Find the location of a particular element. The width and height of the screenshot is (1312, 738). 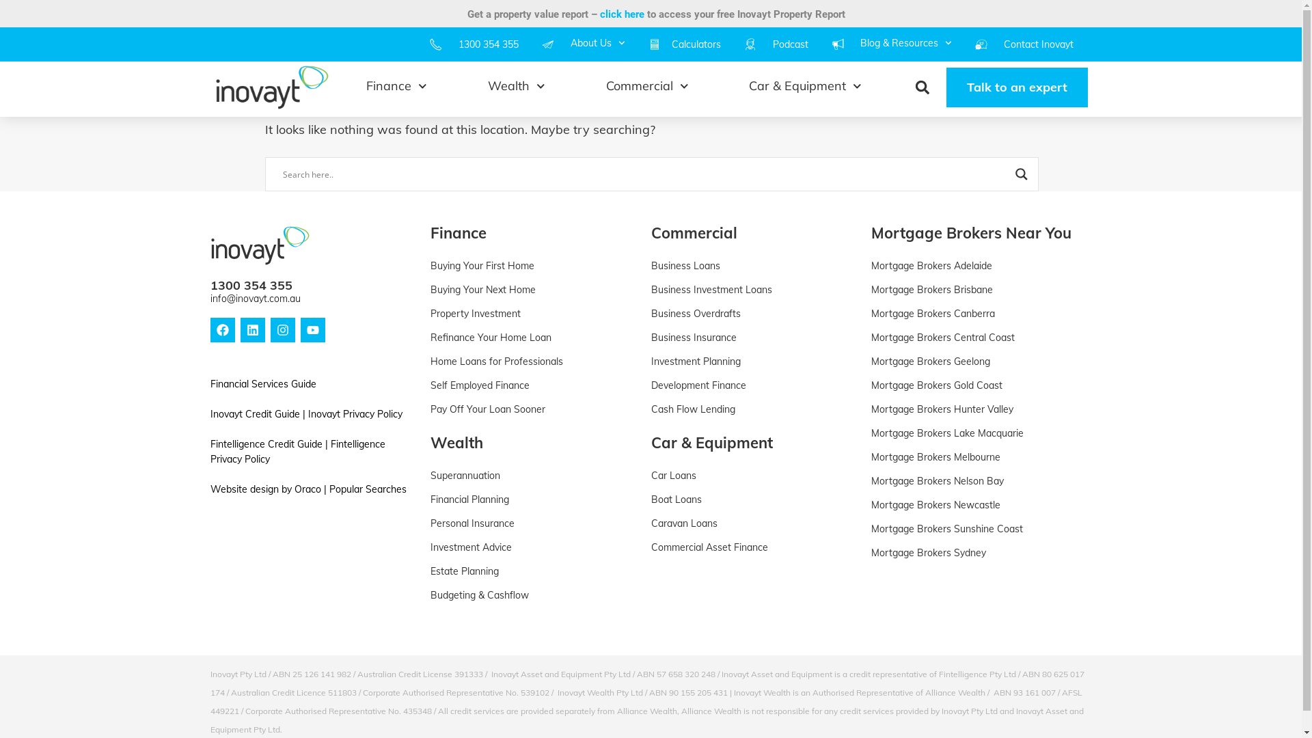

Development Finance is located at coordinates (754, 385).